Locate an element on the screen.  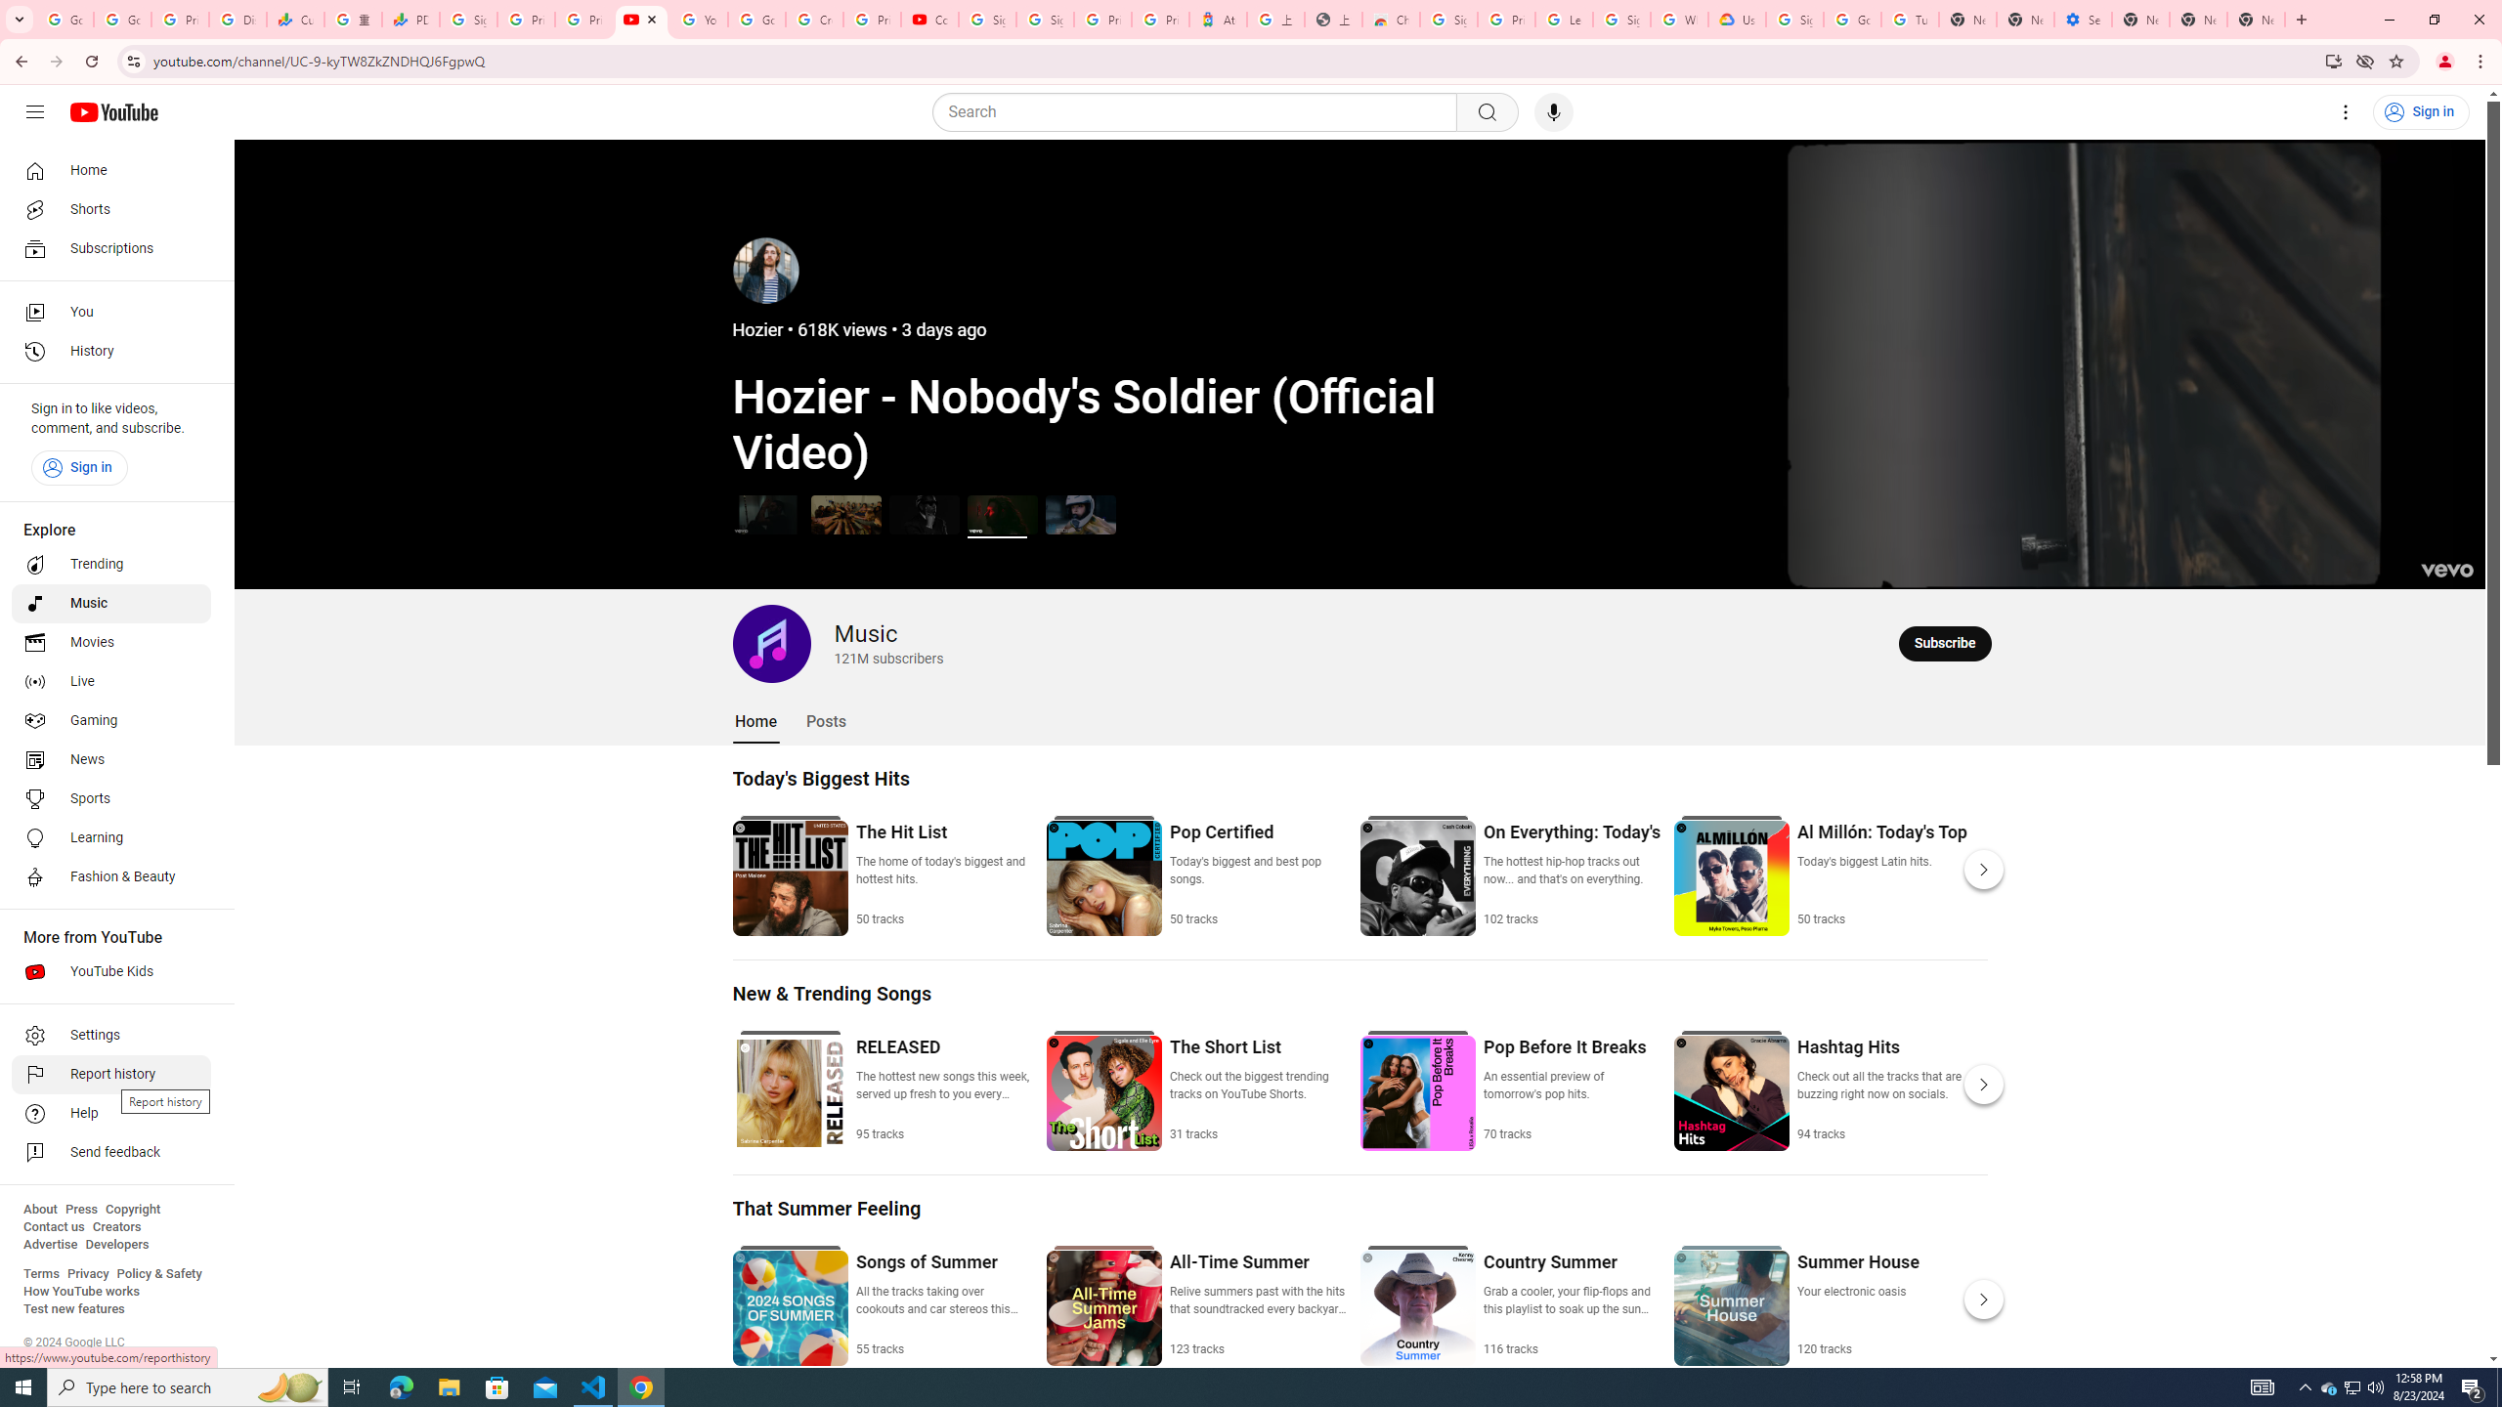
A$AP Rocky - HIGHJACK (Official Video) is located at coordinates (925, 514).